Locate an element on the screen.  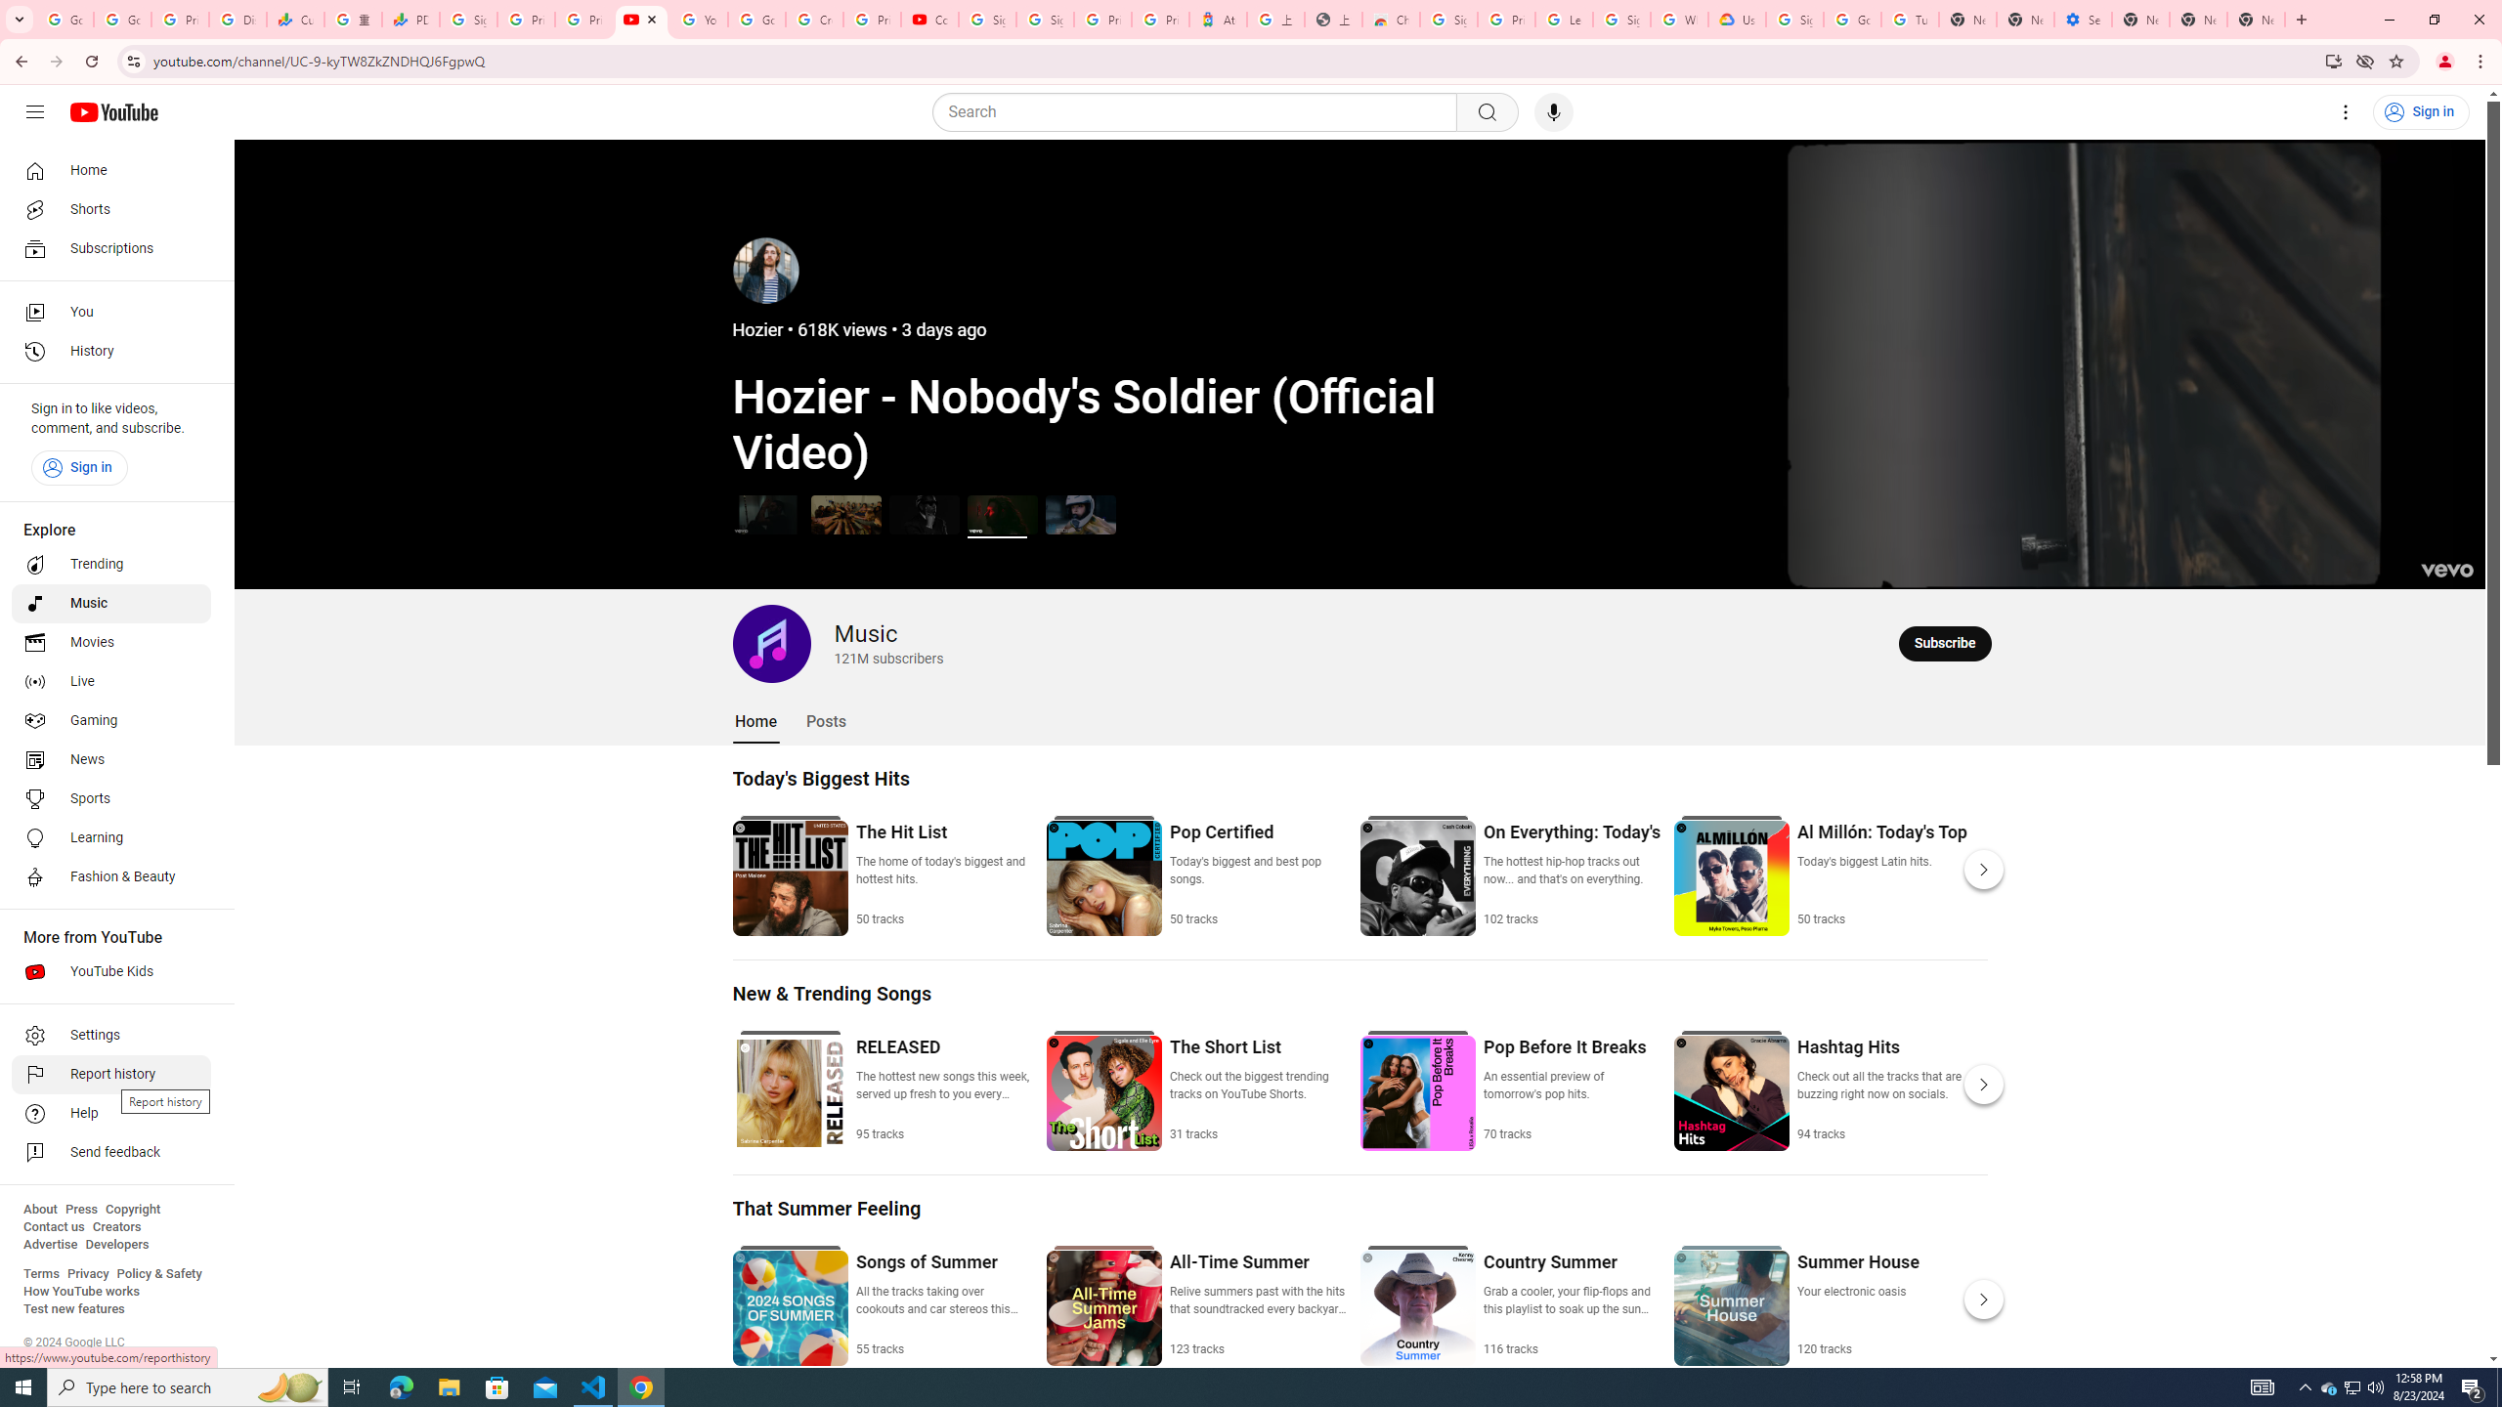
A$AP Rocky - HIGHJACK (Official Video) is located at coordinates (925, 514).